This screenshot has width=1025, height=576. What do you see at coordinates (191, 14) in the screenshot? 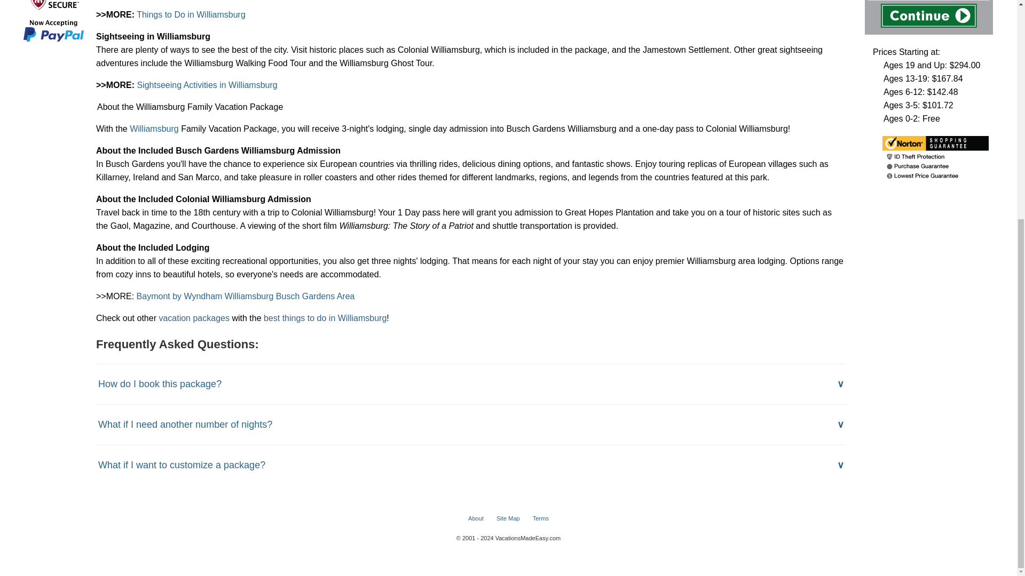
I see `Things to Do in Williamsburg` at bounding box center [191, 14].